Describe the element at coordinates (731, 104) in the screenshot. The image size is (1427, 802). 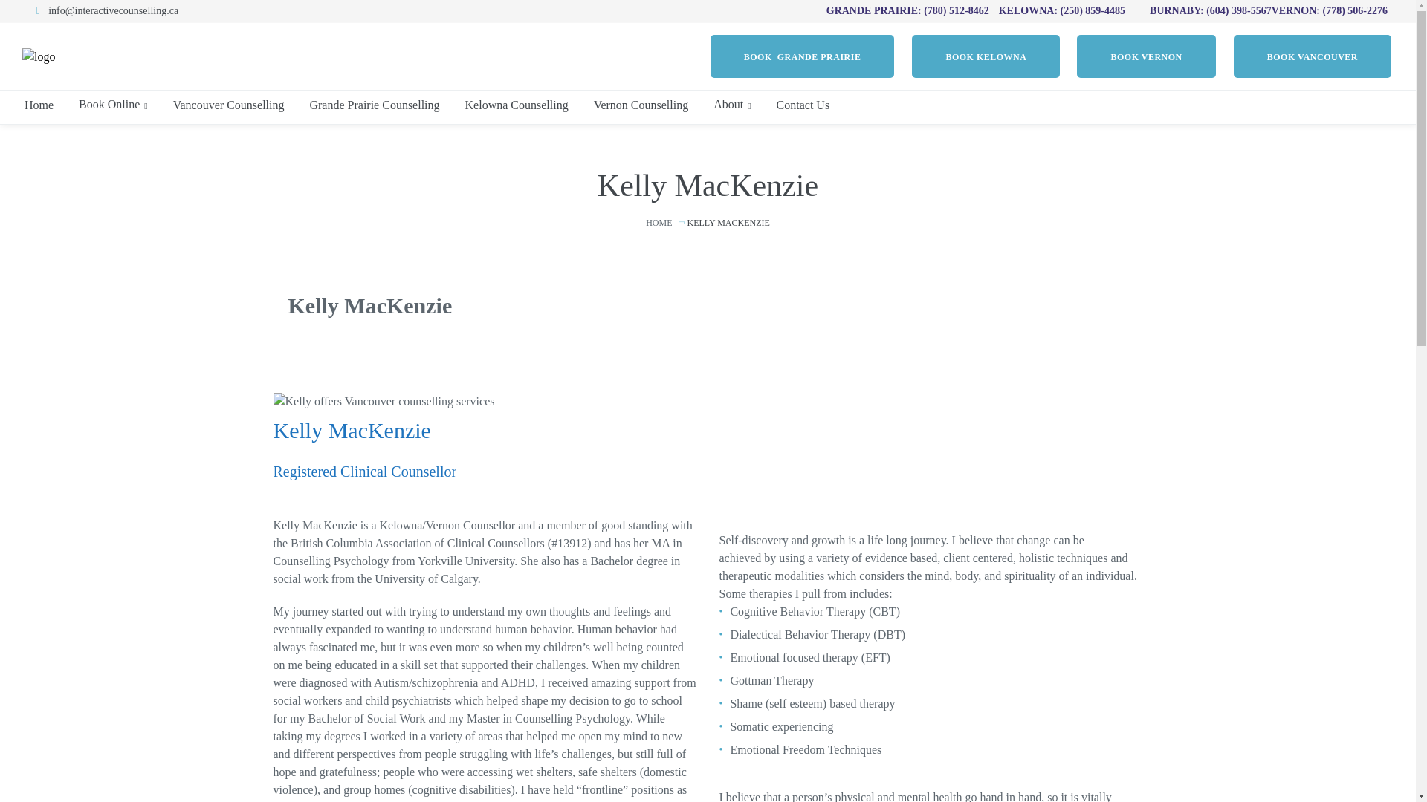
I see `About` at that location.